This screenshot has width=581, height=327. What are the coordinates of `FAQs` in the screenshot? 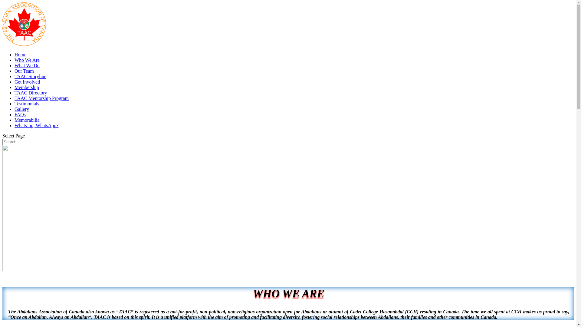 It's located at (20, 114).